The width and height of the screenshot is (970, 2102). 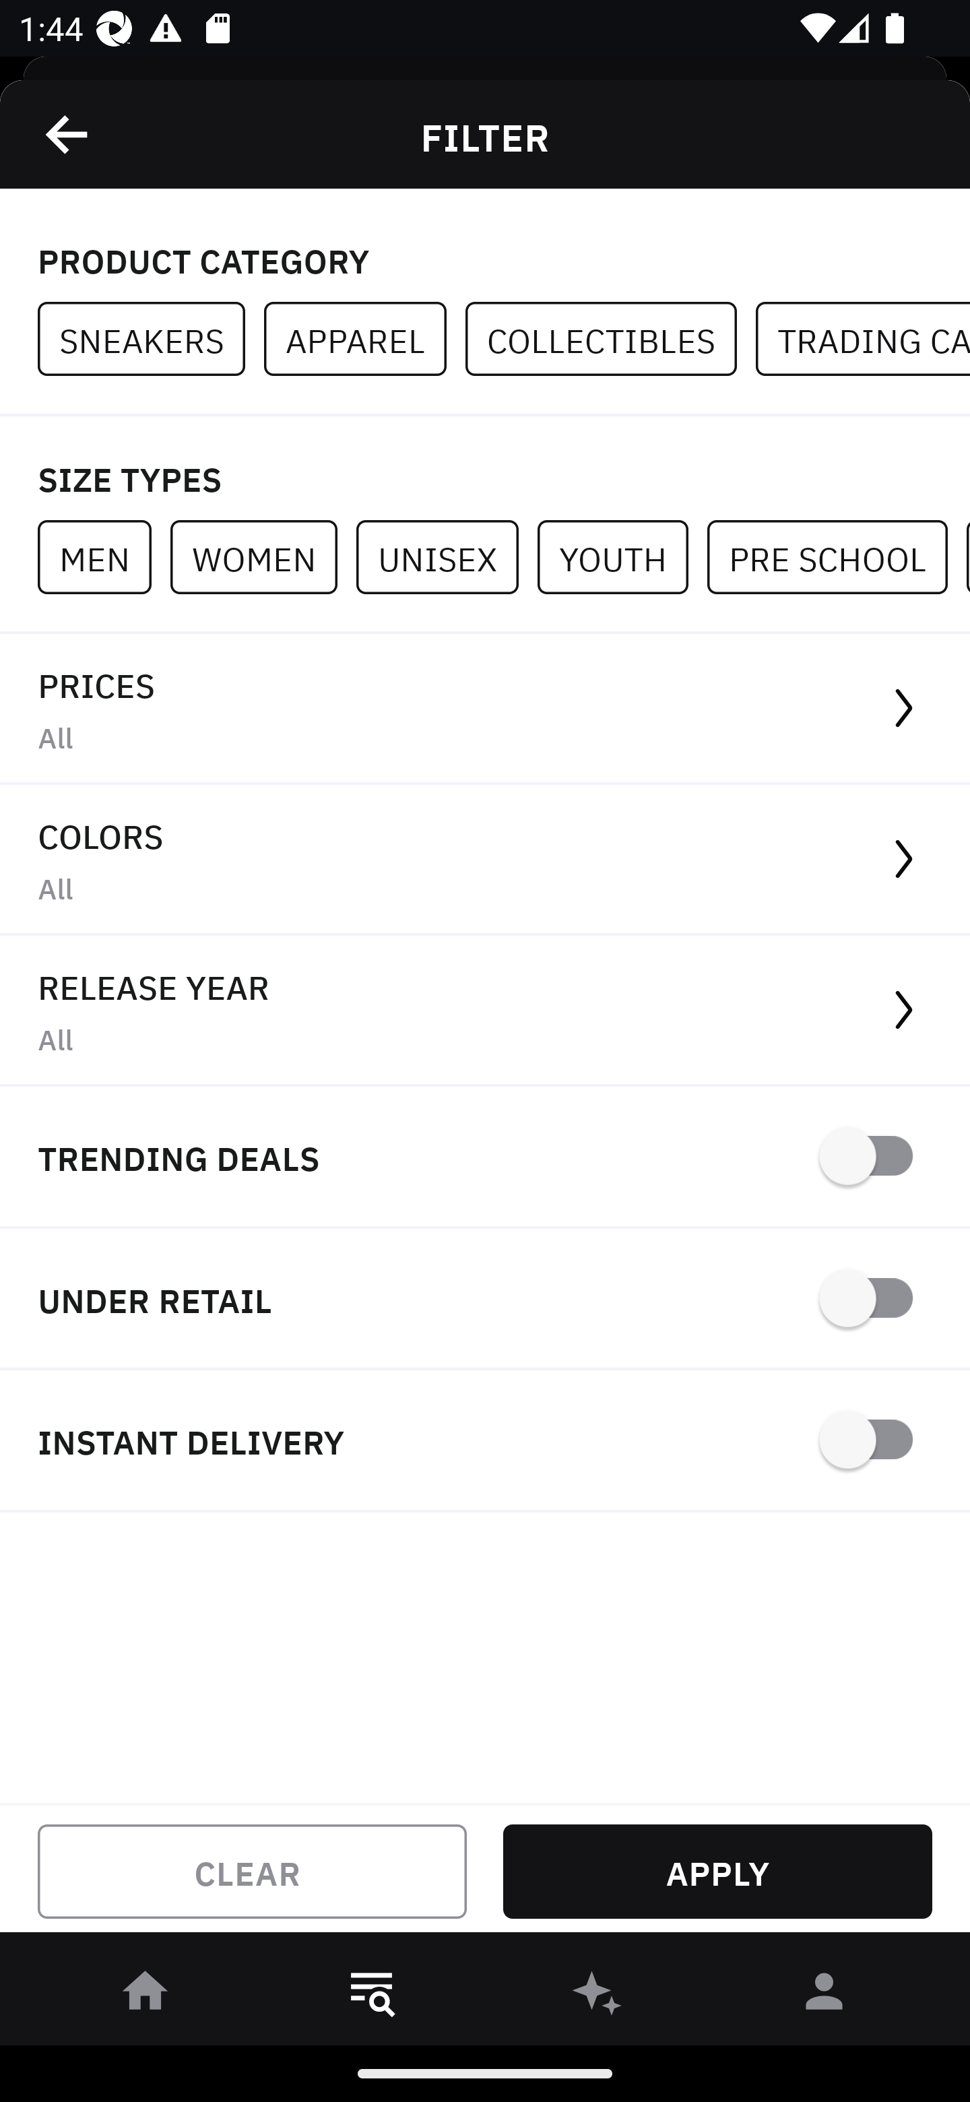 I want to click on , so click(x=68, y=134).